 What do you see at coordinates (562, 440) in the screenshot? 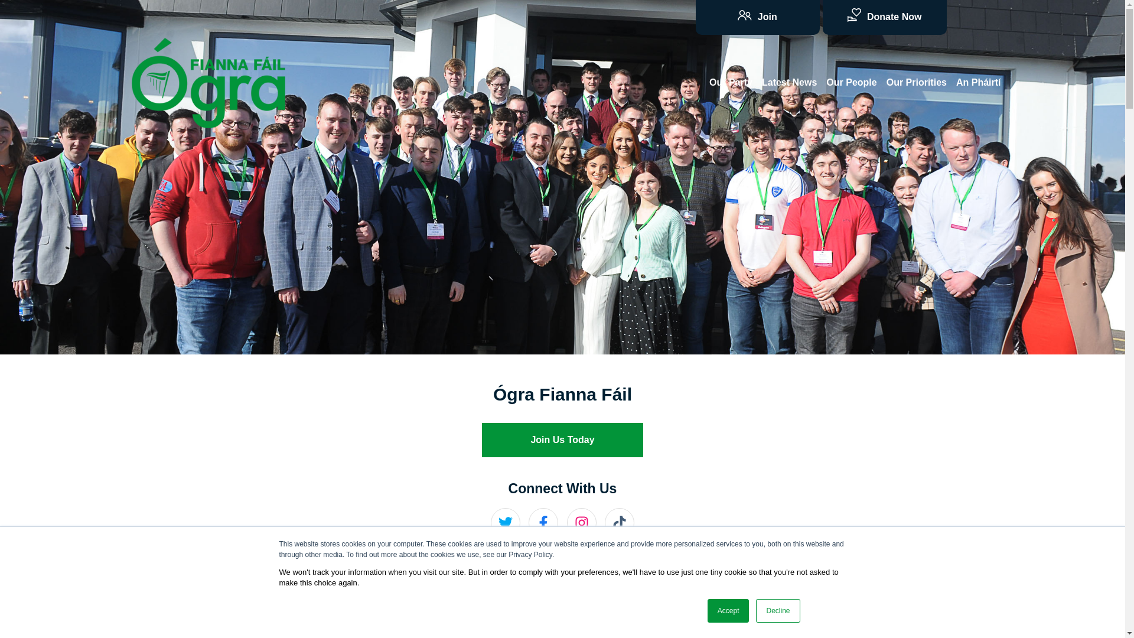
I see `Join Us Today` at bounding box center [562, 440].